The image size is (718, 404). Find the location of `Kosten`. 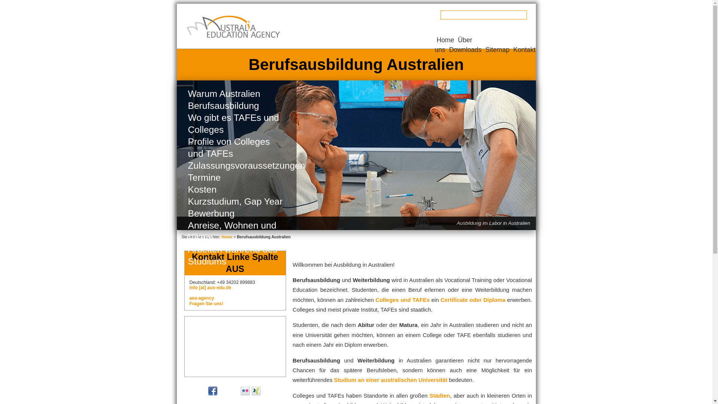

Kosten is located at coordinates (236, 190).